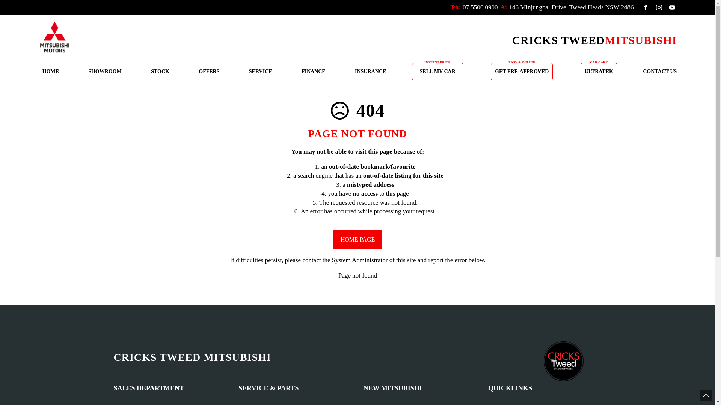 This screenshot has height=405, width=721. Describe the element at coordinates (314, 72) in the screenshot. I see `FINANCE` at that location.